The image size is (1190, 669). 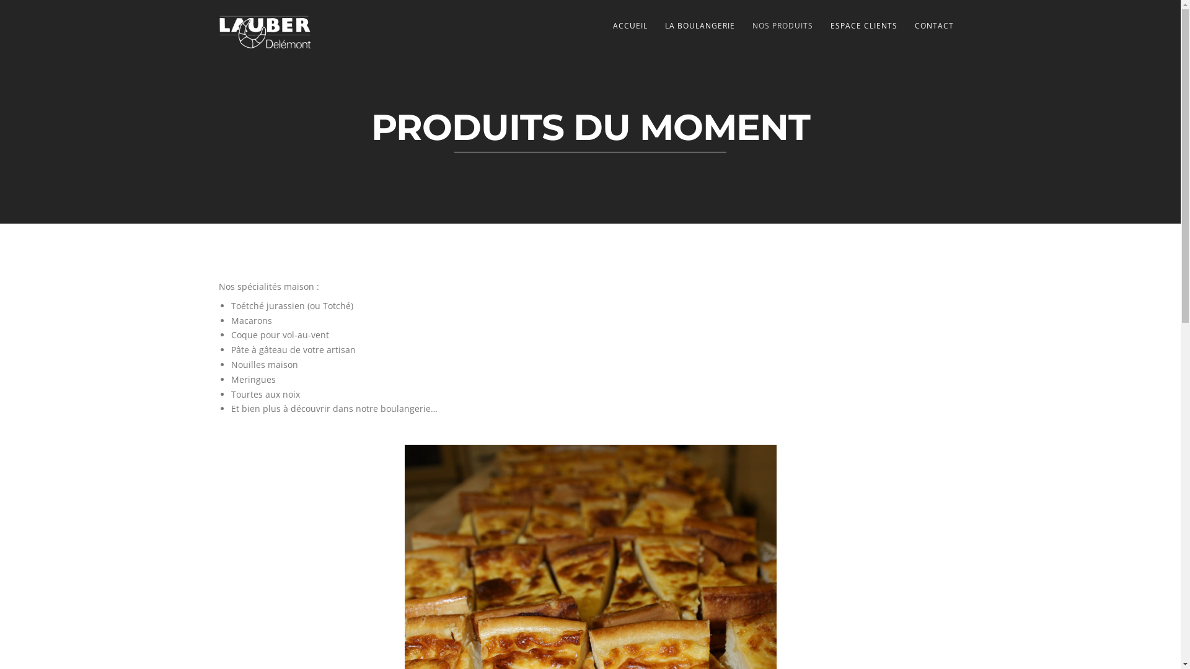 What do you see at coordinates (935, 26) in the screenshot?
I see `CONTACT` at bounding box center [935, 26].